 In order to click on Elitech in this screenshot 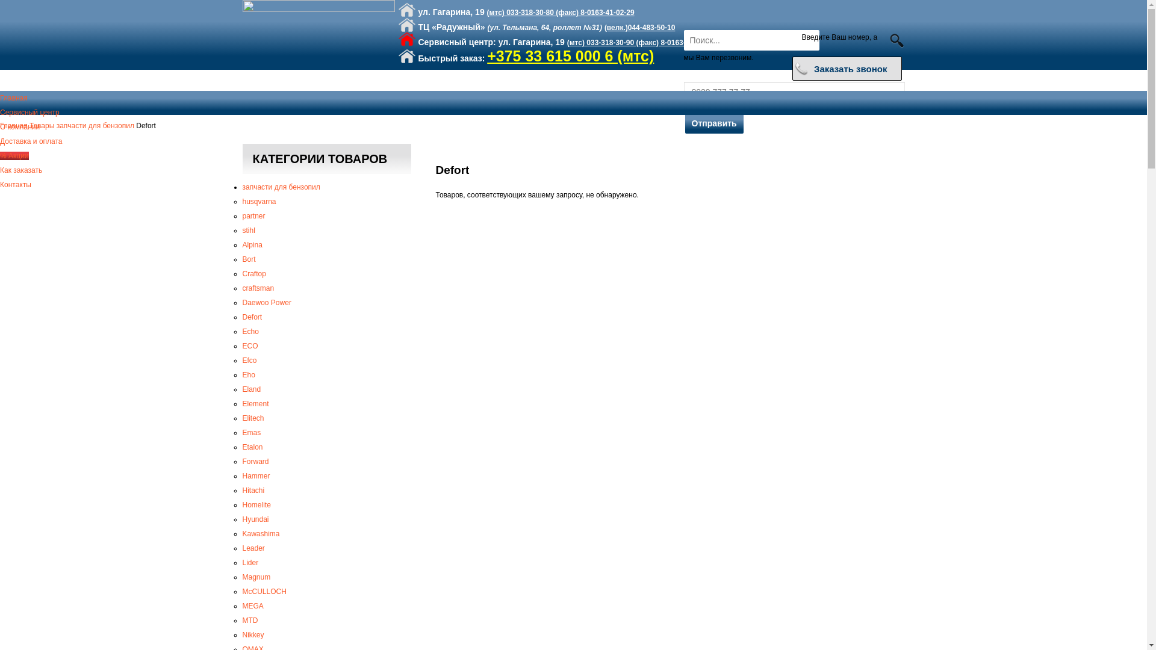, I will do `click(253, 418)`.